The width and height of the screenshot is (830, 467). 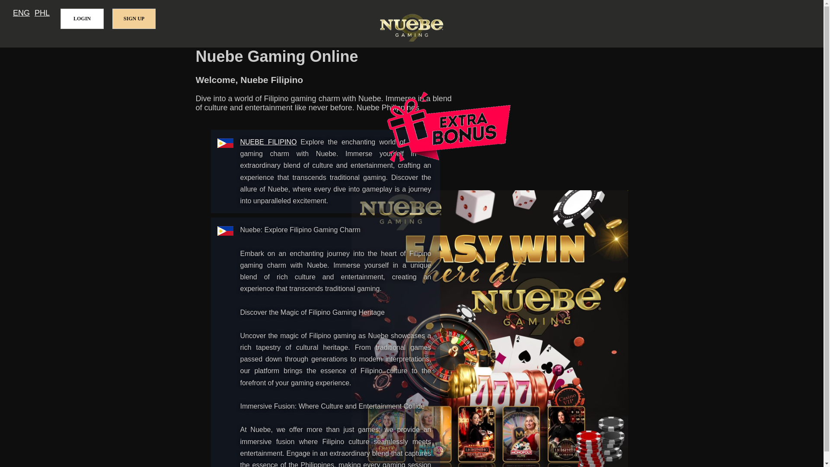 What do you see at coordinates (82, 19) in the screenshot?
I see `LOGIN` at bounding box center [82, 19].